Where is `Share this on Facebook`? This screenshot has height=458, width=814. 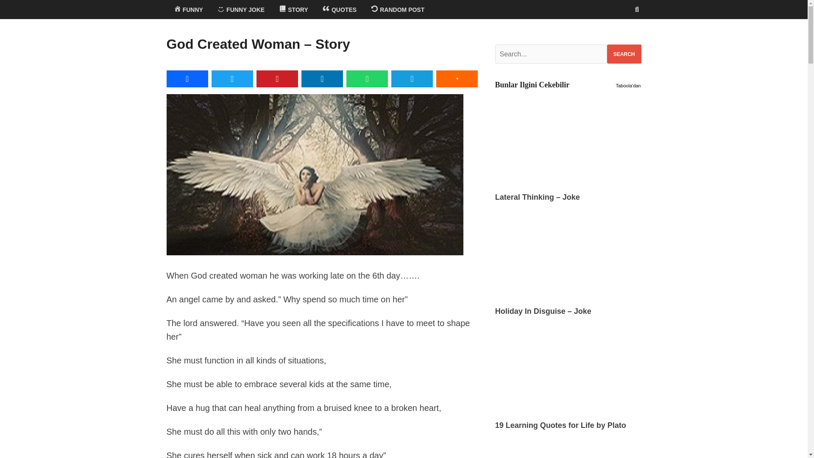
Share this on Facebook is located at coordinates (187, 79).